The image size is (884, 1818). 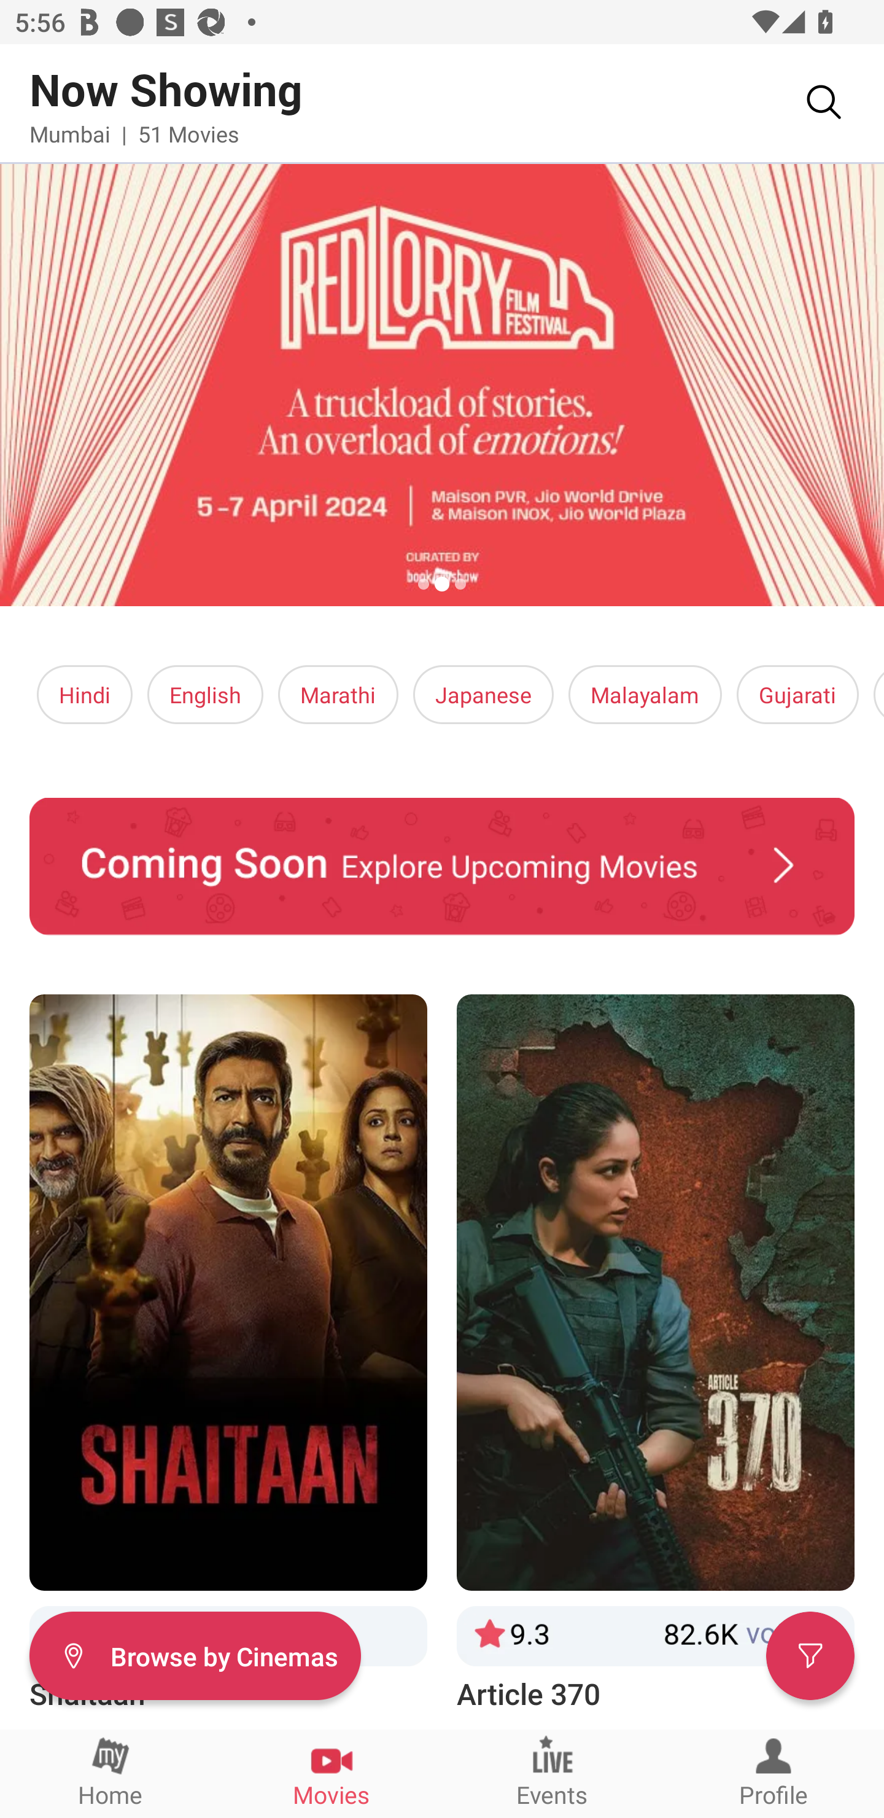 What do you see at coordinates (85, 694) in the screenshot?
I see `Hindi` at bounding box center [85, 694].